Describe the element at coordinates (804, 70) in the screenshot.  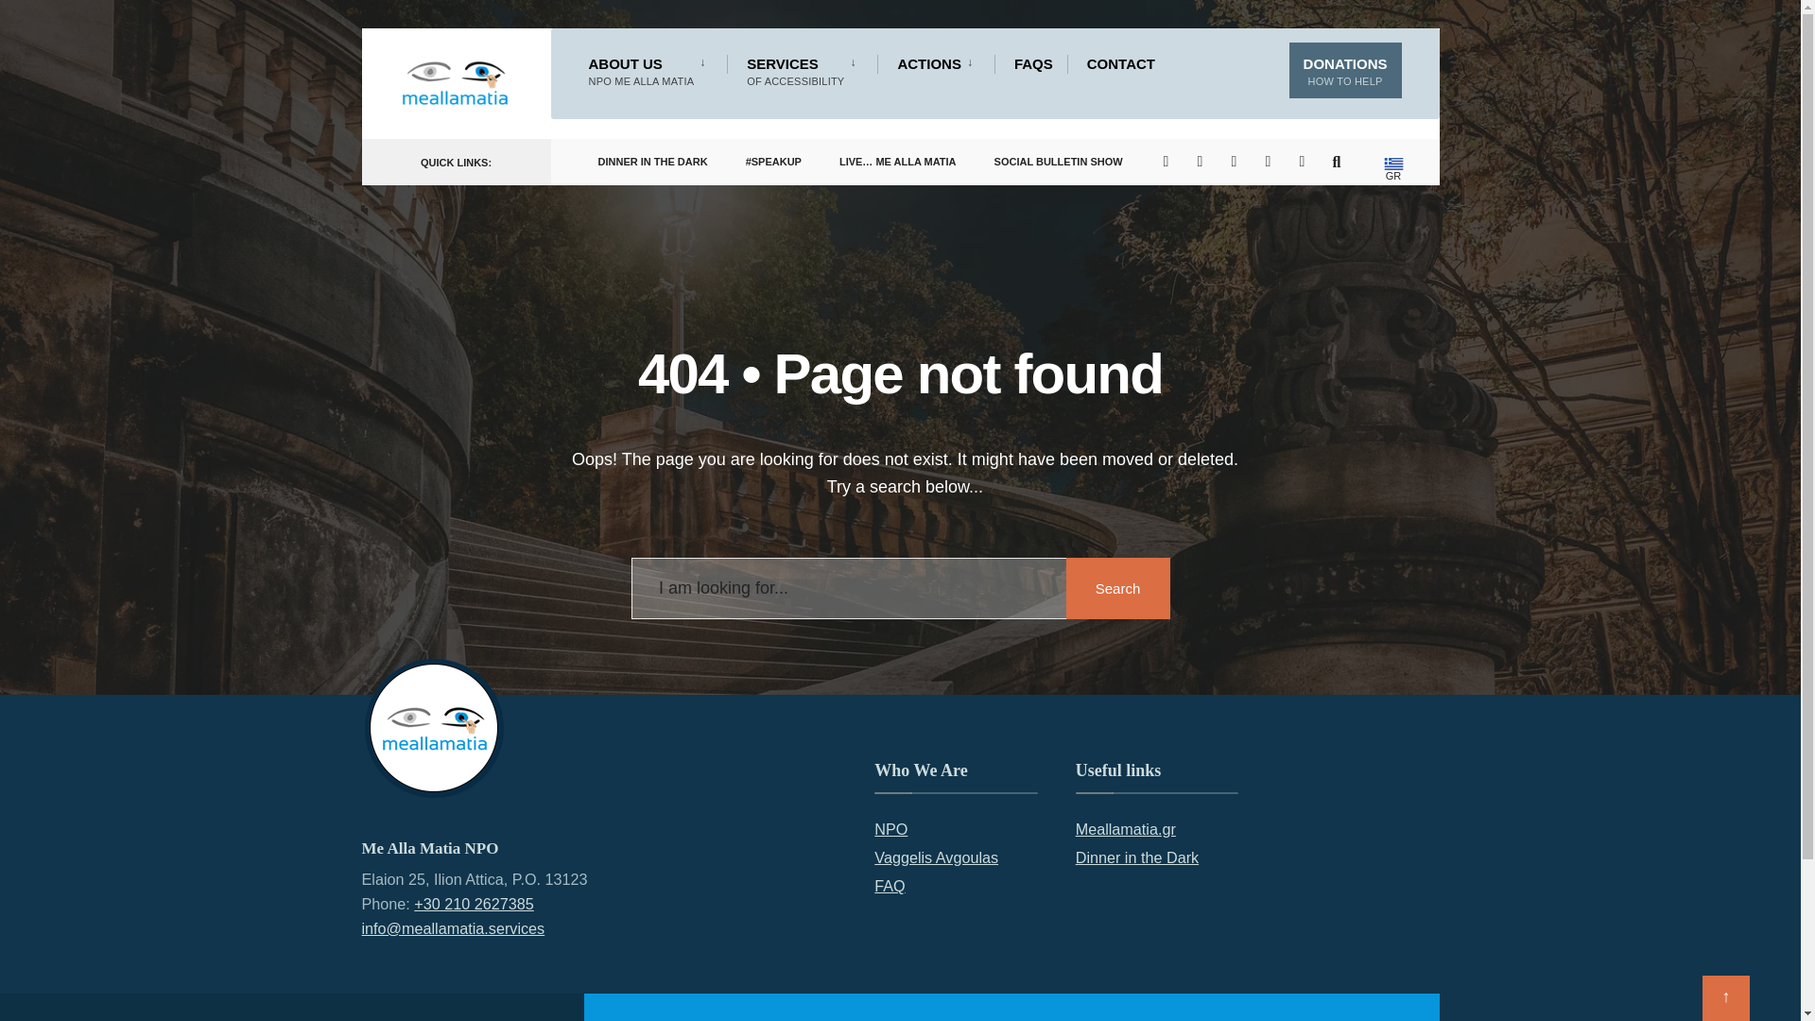
I see `TikTok` at that location.